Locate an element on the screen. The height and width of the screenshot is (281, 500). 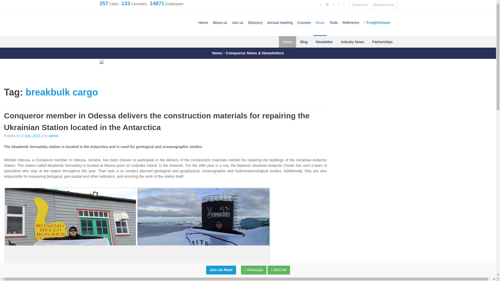
admin is located at coordinates (53, 136).